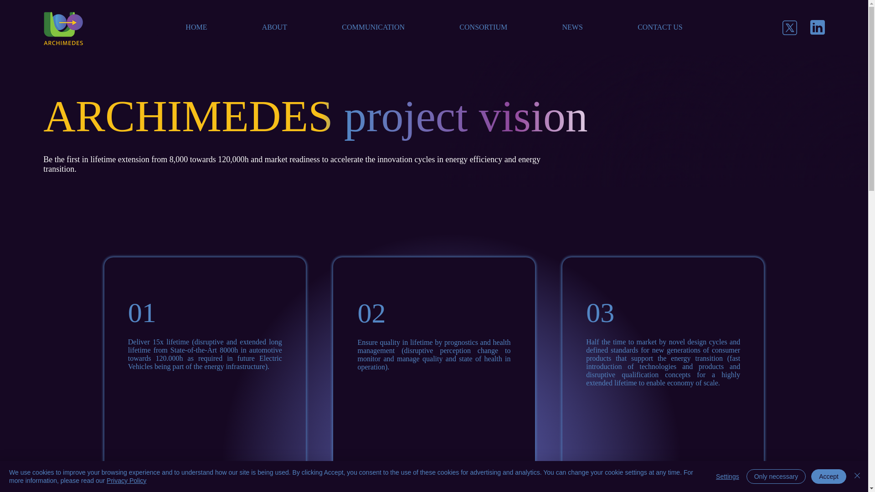 This screenshot has width=875, height=492. What do you see at coordinates (344, 123) in the screenshot?
I see `Only necessary` at bounding box center [344, 123].